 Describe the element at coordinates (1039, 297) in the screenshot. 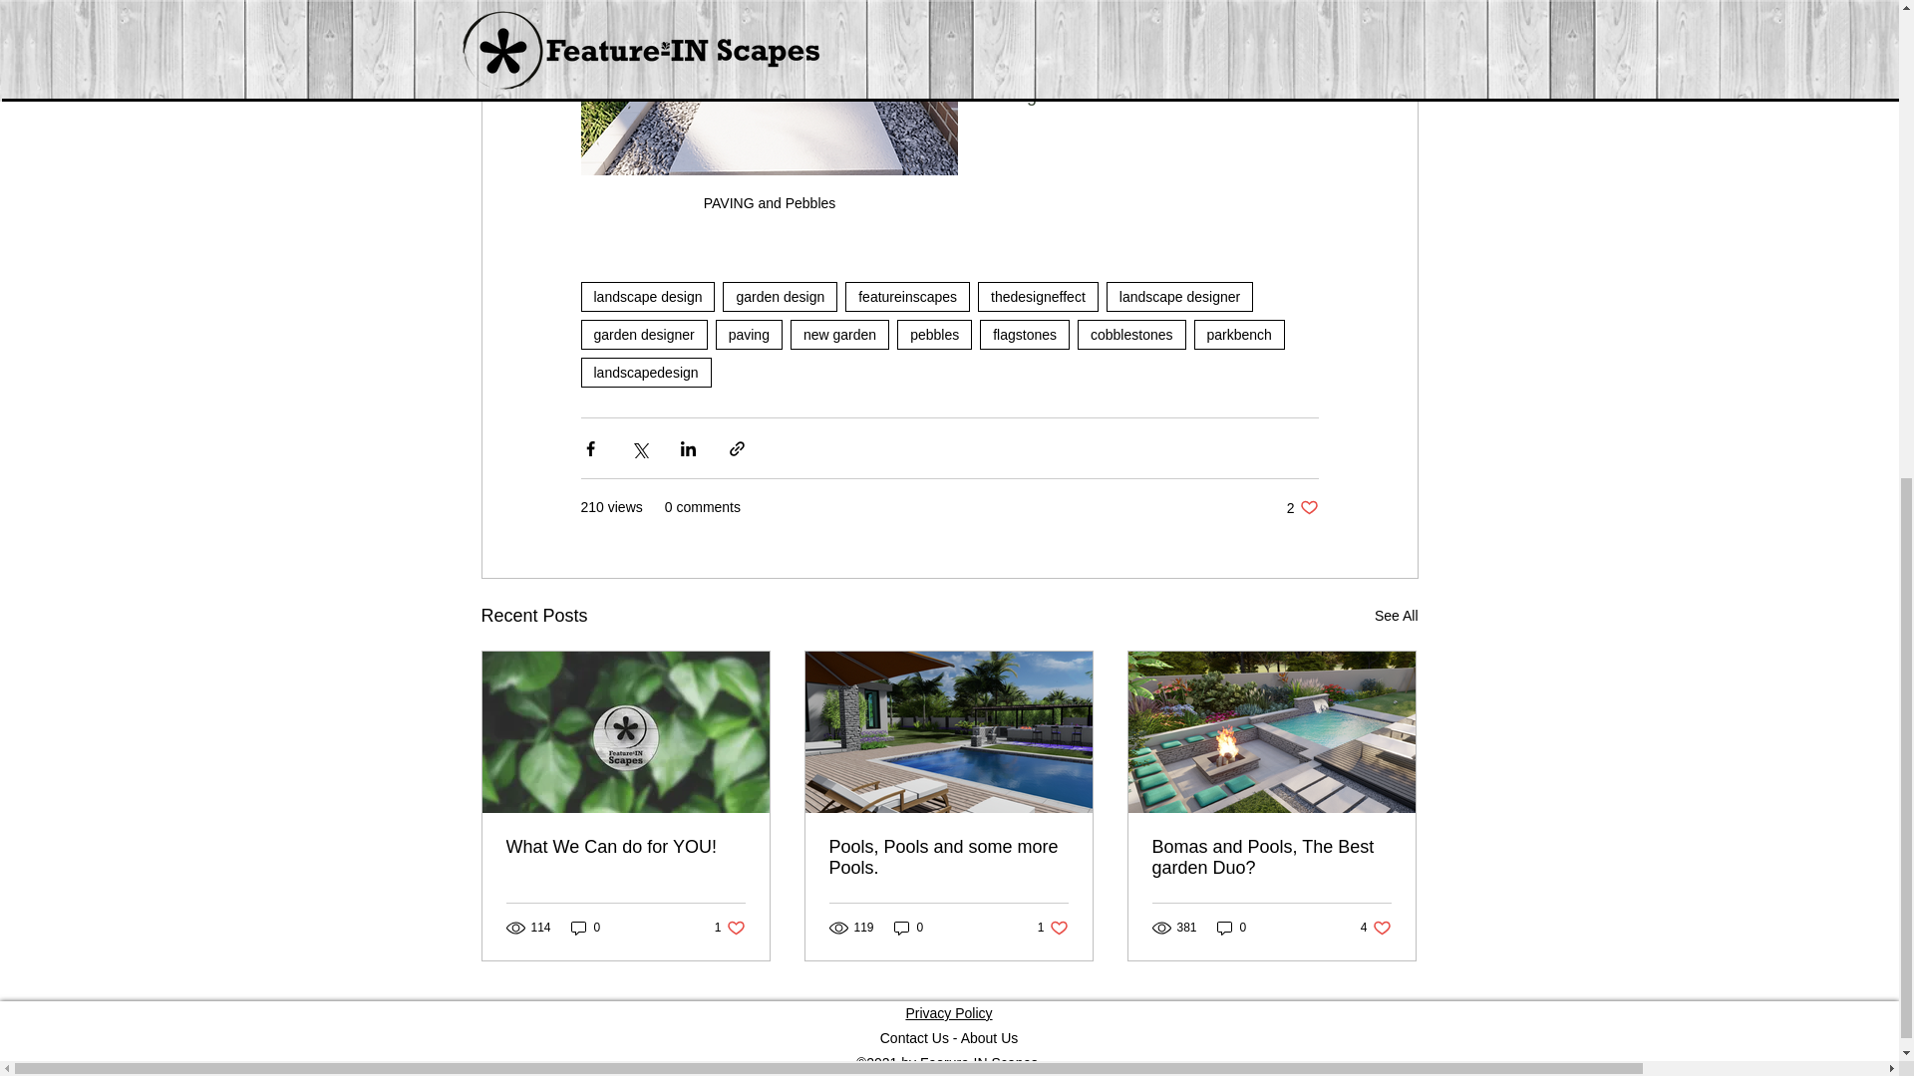

I see `thedesigneffect` at that location.